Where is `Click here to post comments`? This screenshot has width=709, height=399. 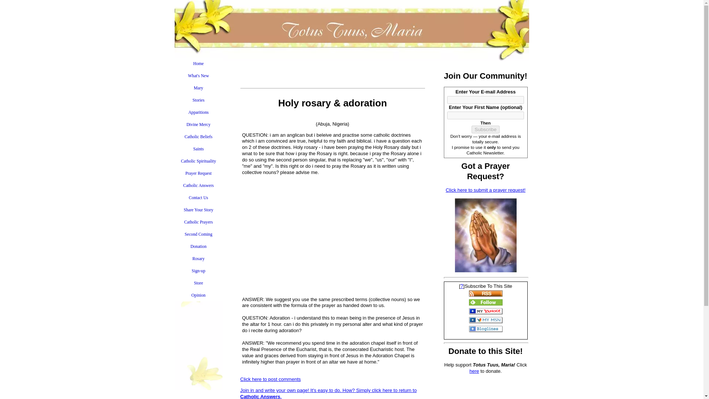
Click here to post comments is located at coordinates (270, 379).